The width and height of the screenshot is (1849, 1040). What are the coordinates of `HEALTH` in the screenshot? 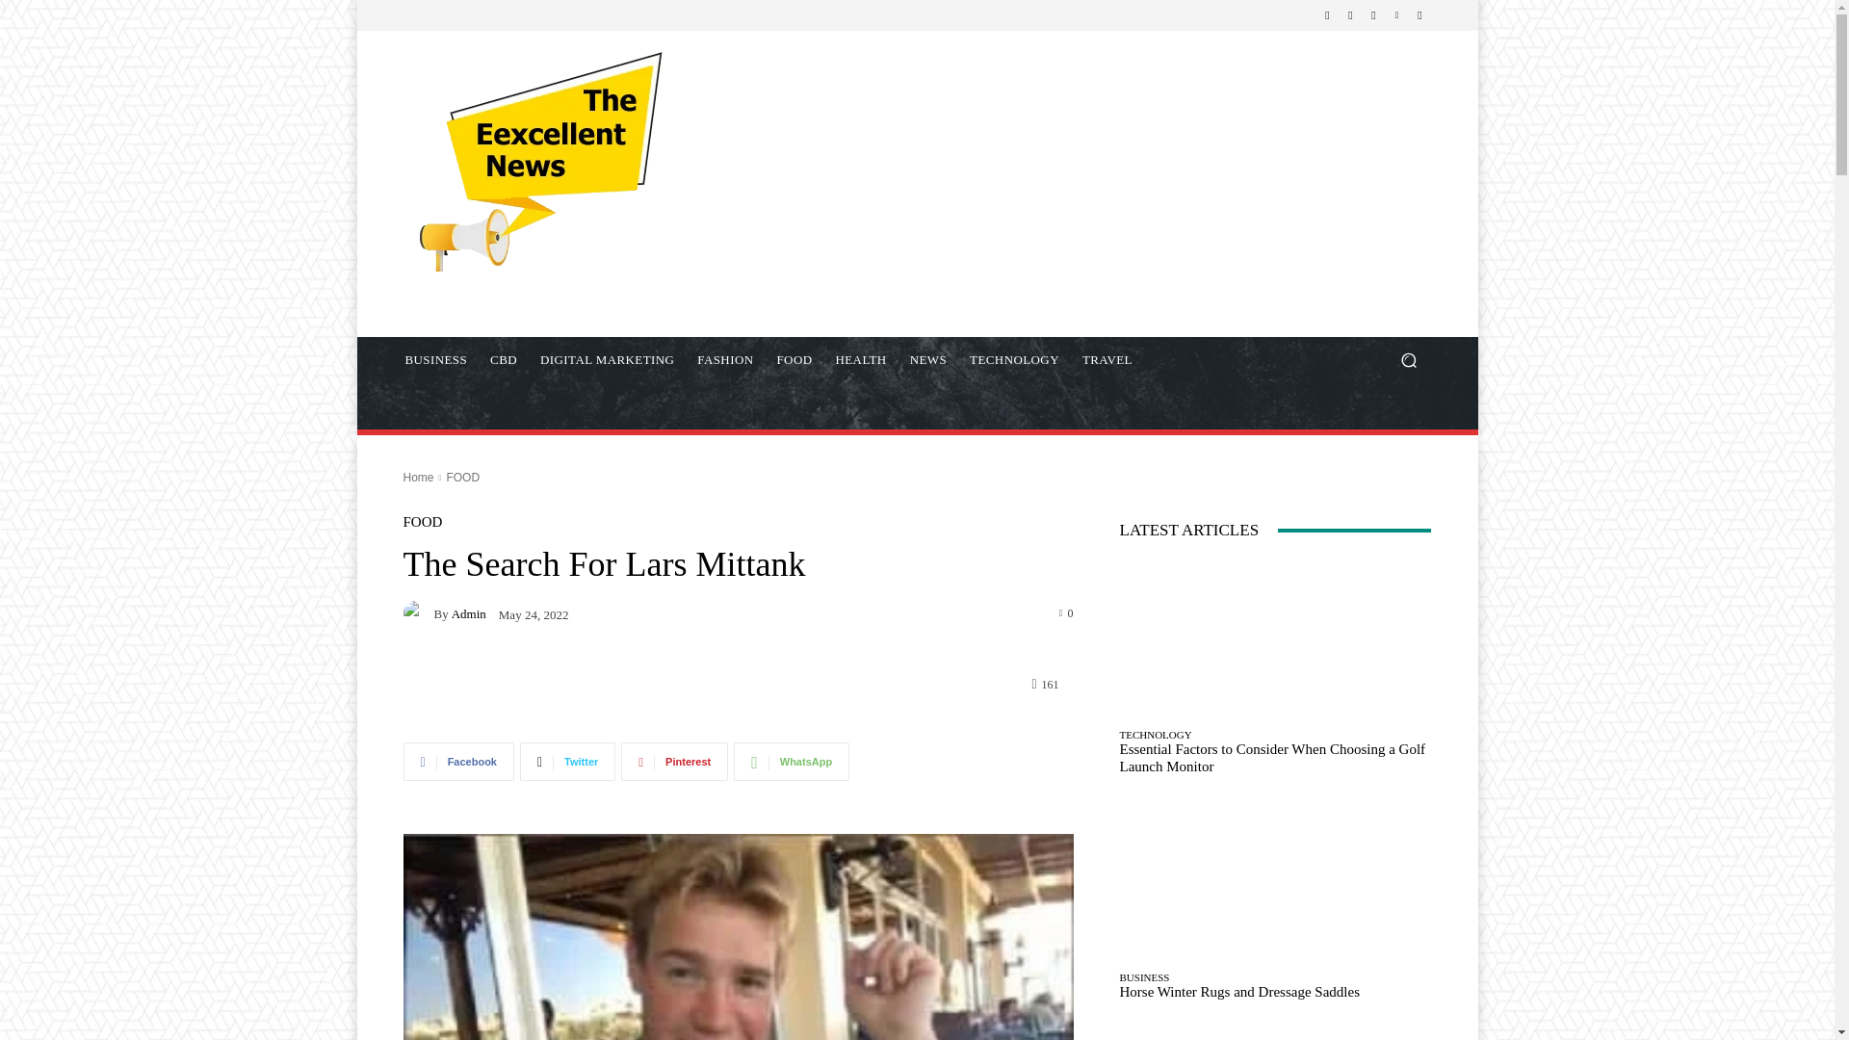 It's located at (859, 360).